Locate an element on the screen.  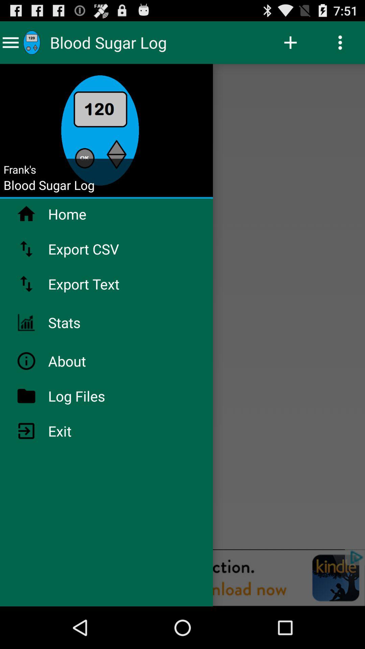
turn off icon below the about is located at coordinates (94, 396).